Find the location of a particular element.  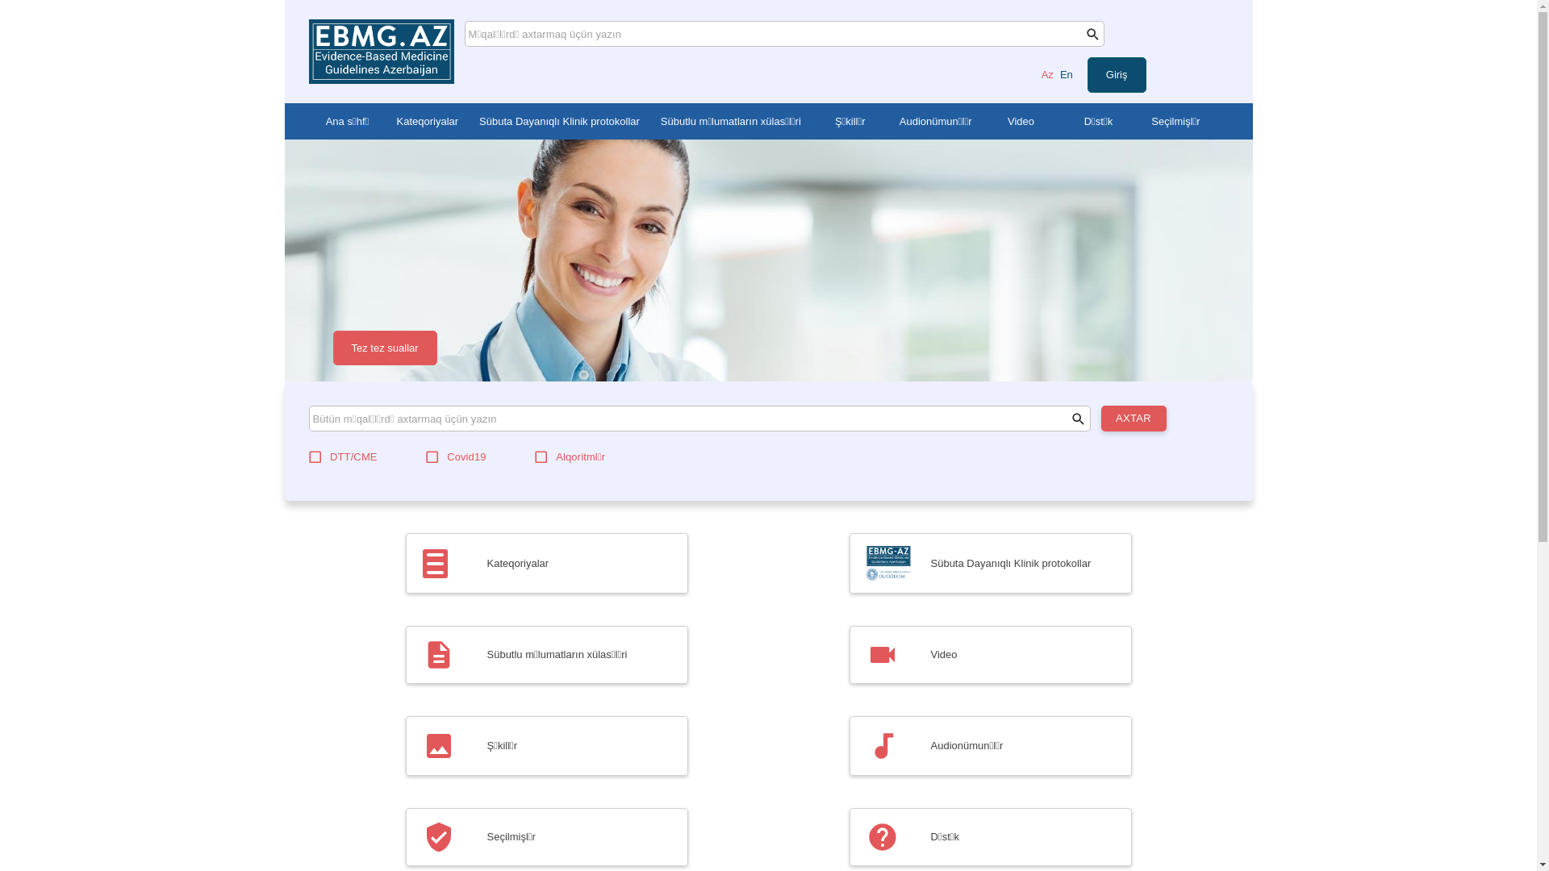

Kateqoriyalar is located at coordinates (428, 121).